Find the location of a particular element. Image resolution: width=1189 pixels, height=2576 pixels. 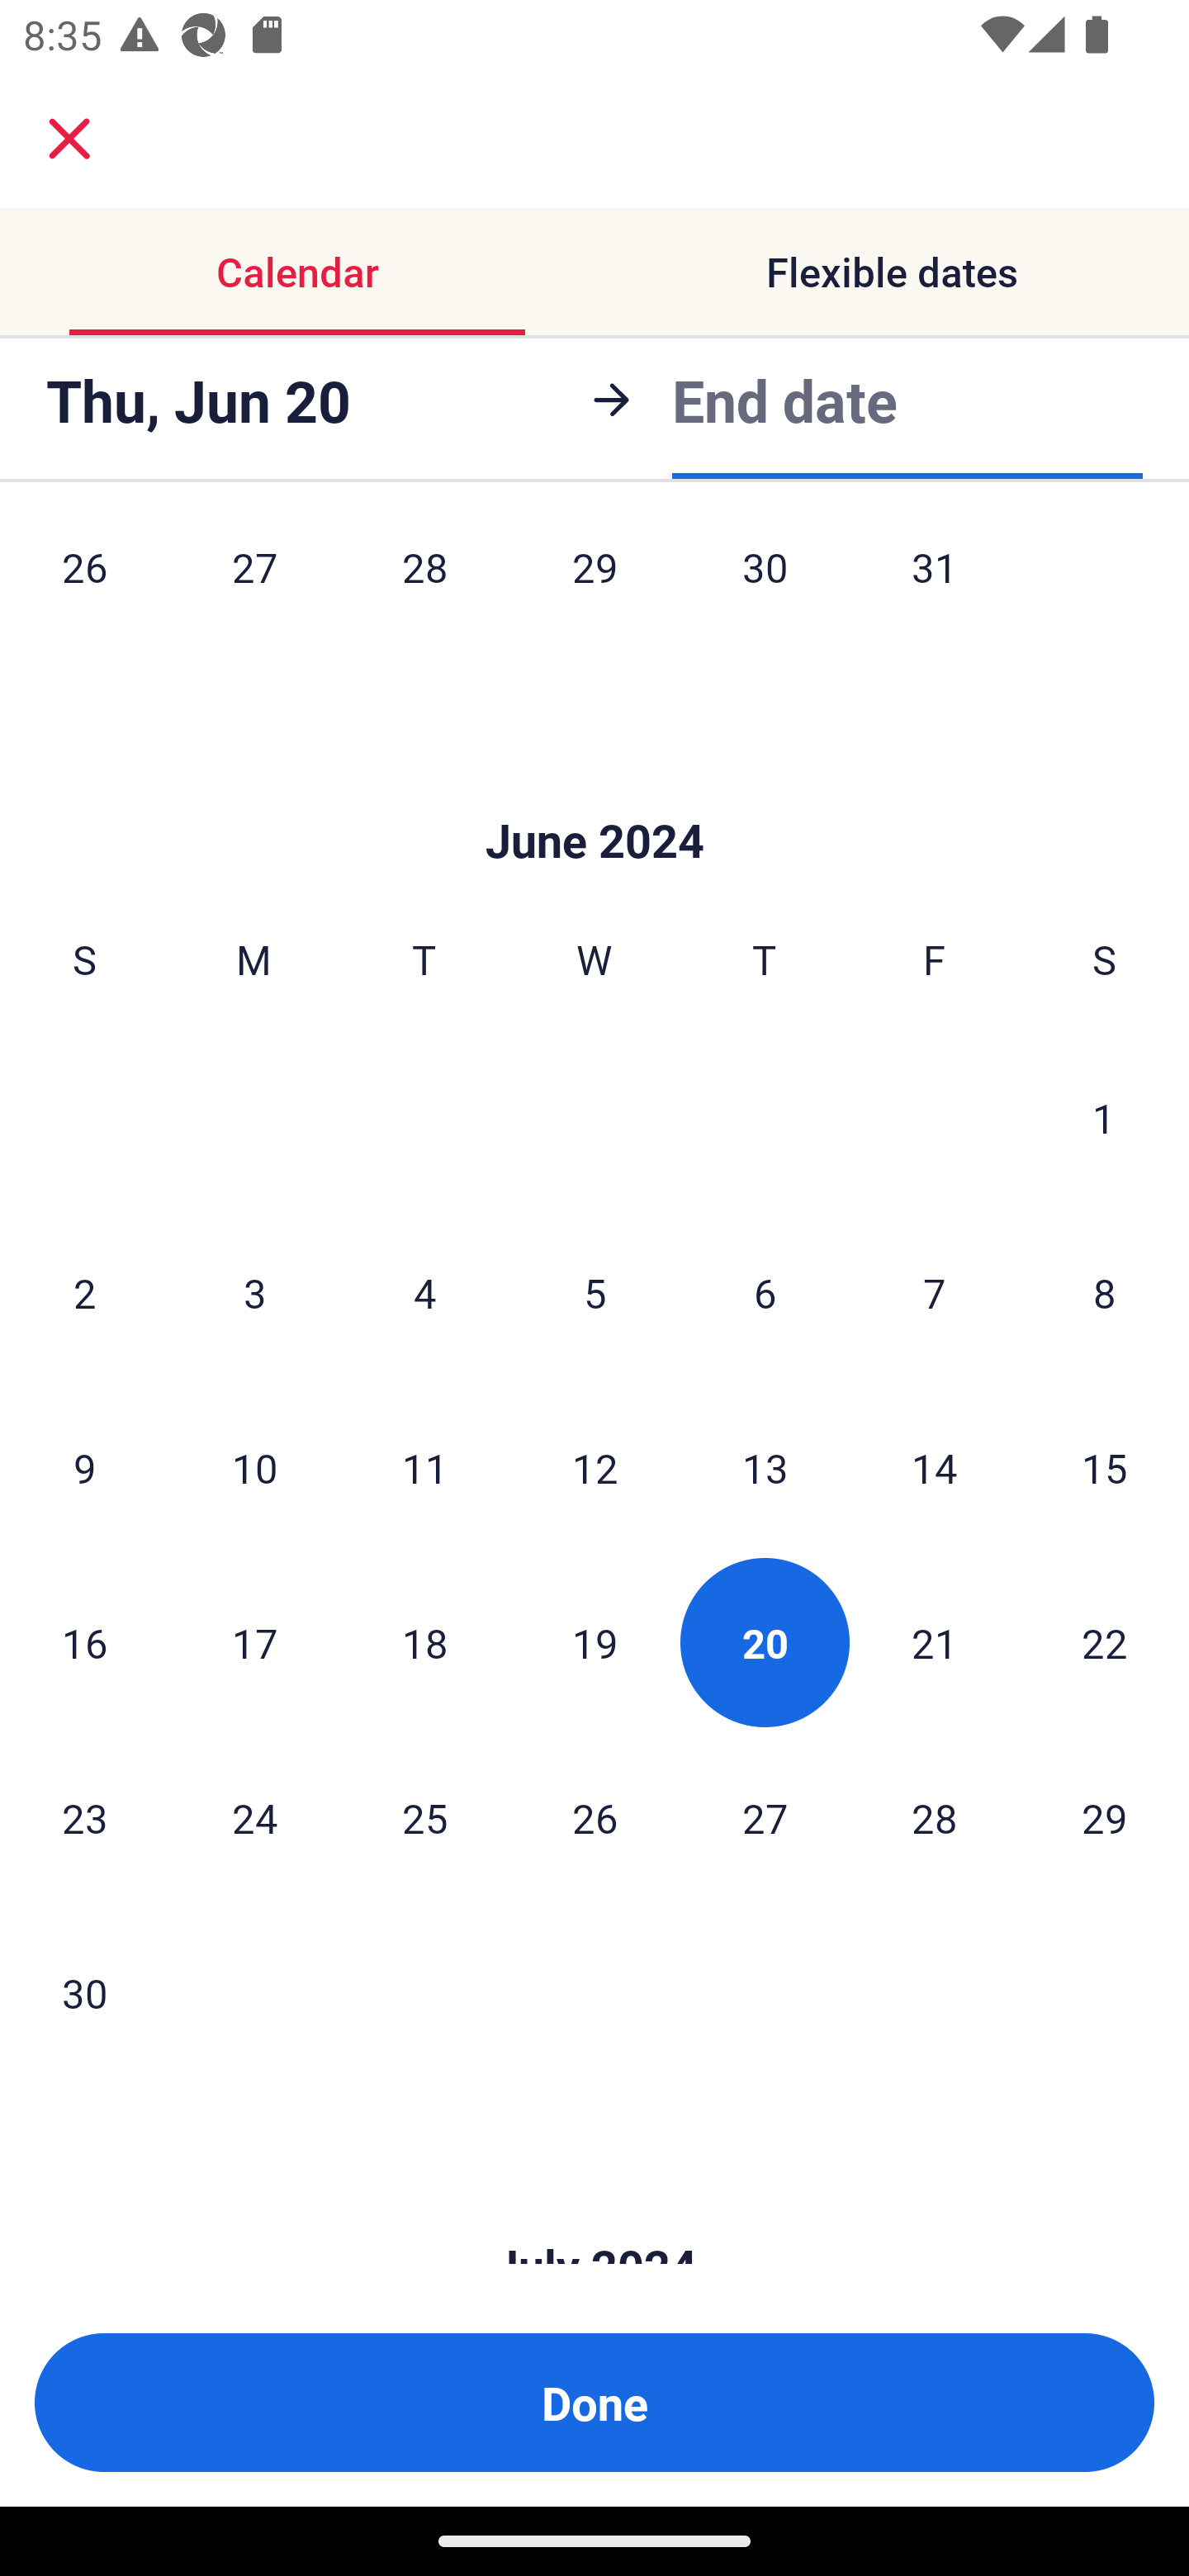

close. is located at coordinates (69, 139).